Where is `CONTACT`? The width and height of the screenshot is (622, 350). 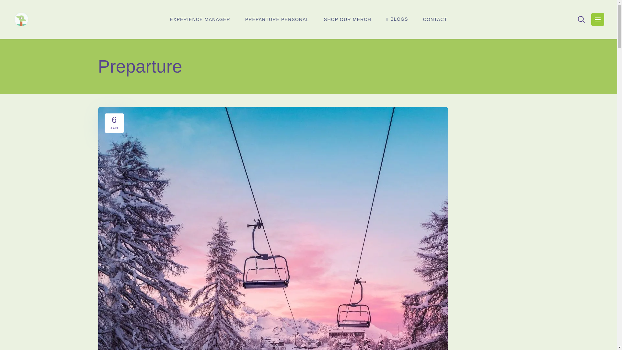
CONTACT is located at coordinates (435, 19).